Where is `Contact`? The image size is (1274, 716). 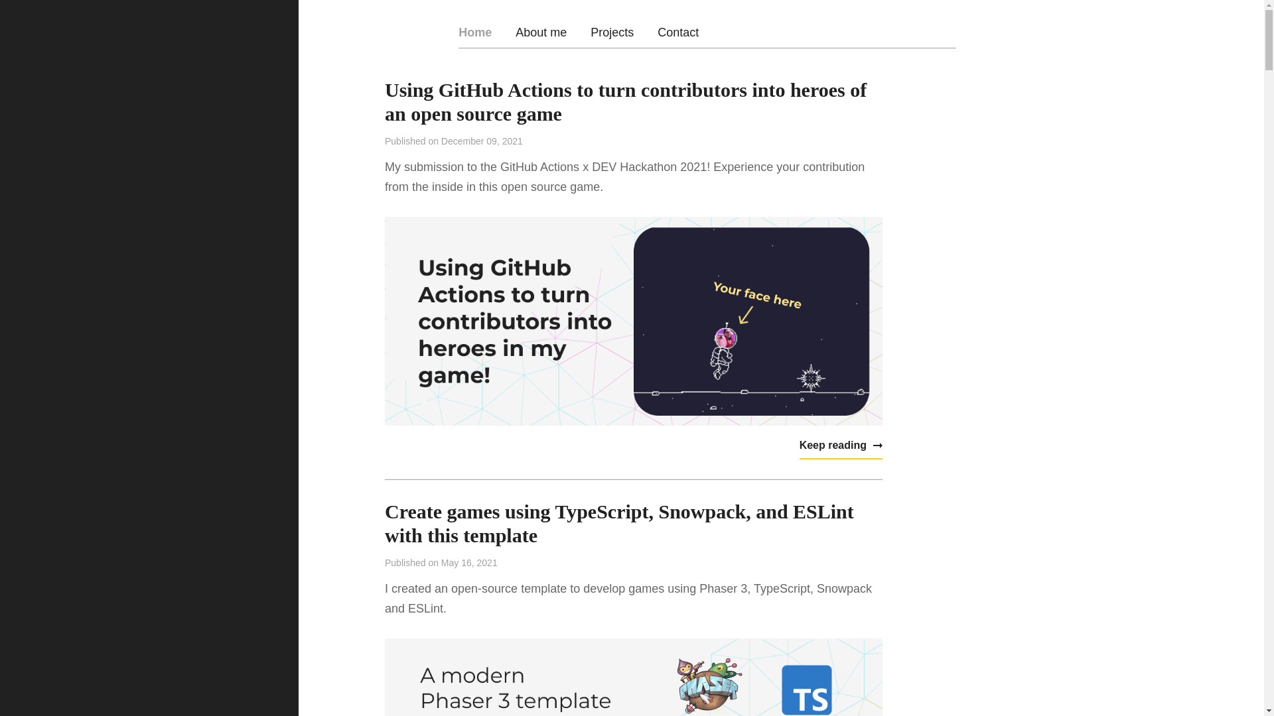 Contact is located at coordinates (677, 32).